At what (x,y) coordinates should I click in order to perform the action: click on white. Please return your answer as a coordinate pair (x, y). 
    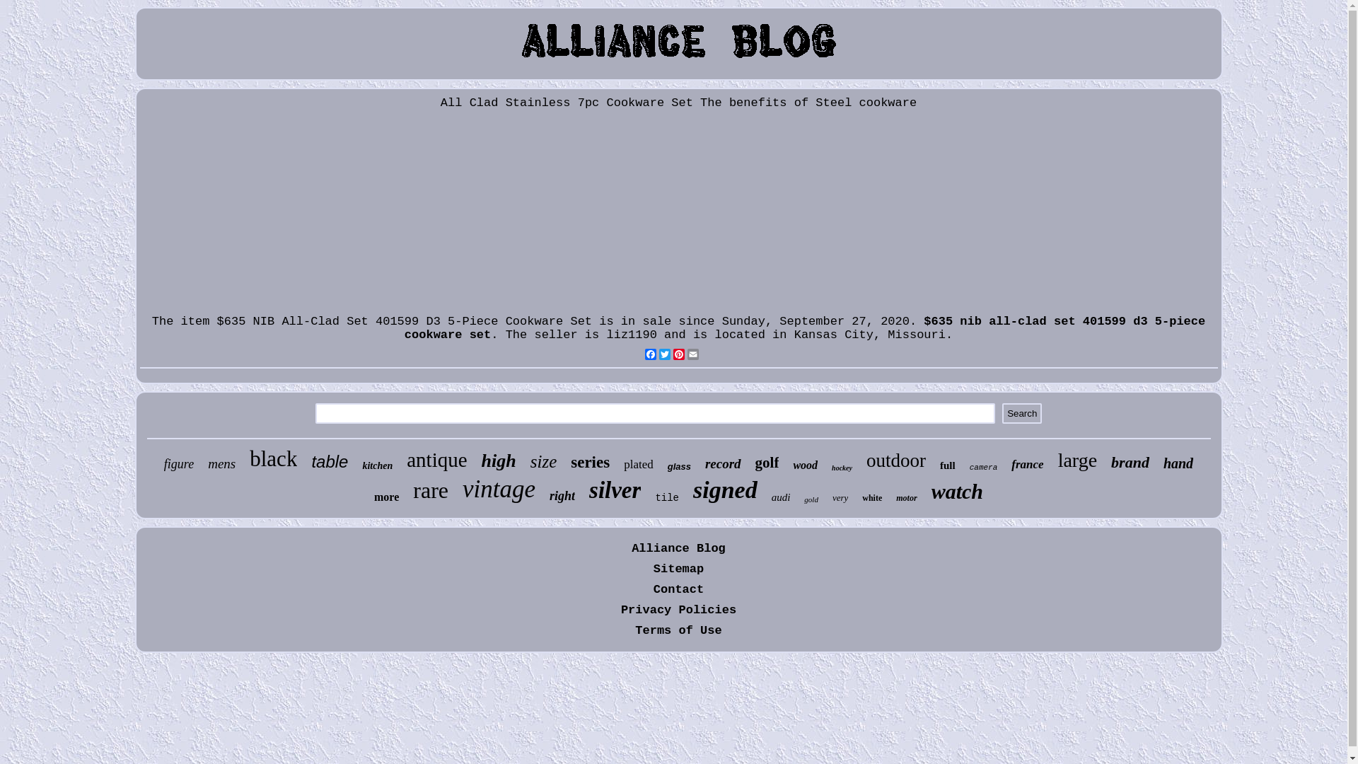
    Looking at the image, I should click on (872, 498).